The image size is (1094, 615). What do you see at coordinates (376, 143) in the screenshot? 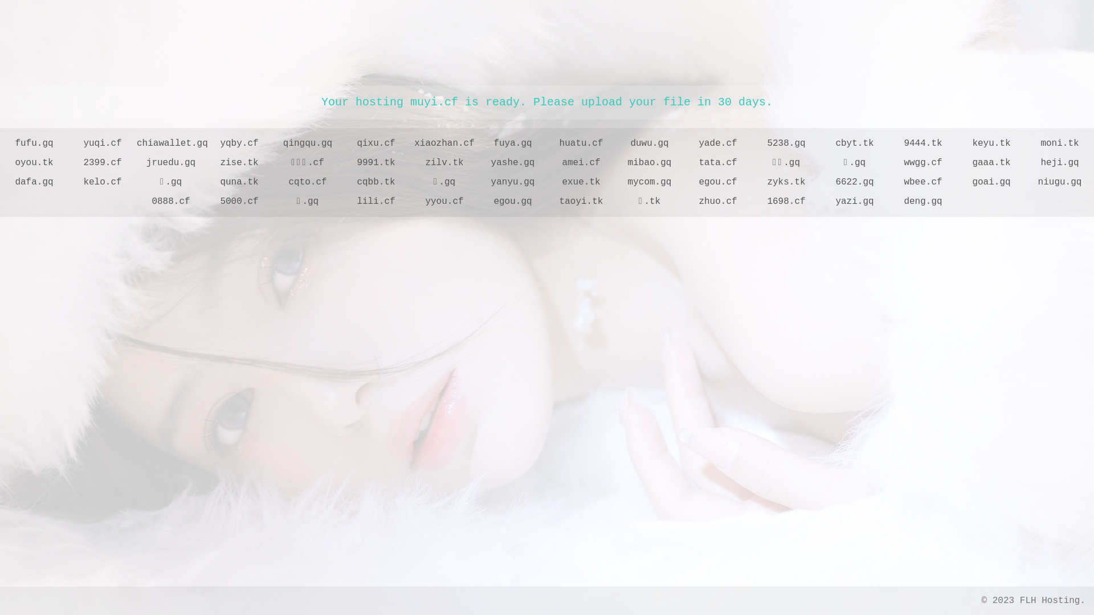
I see `qixu.cf` at bounding box center [376, 143].